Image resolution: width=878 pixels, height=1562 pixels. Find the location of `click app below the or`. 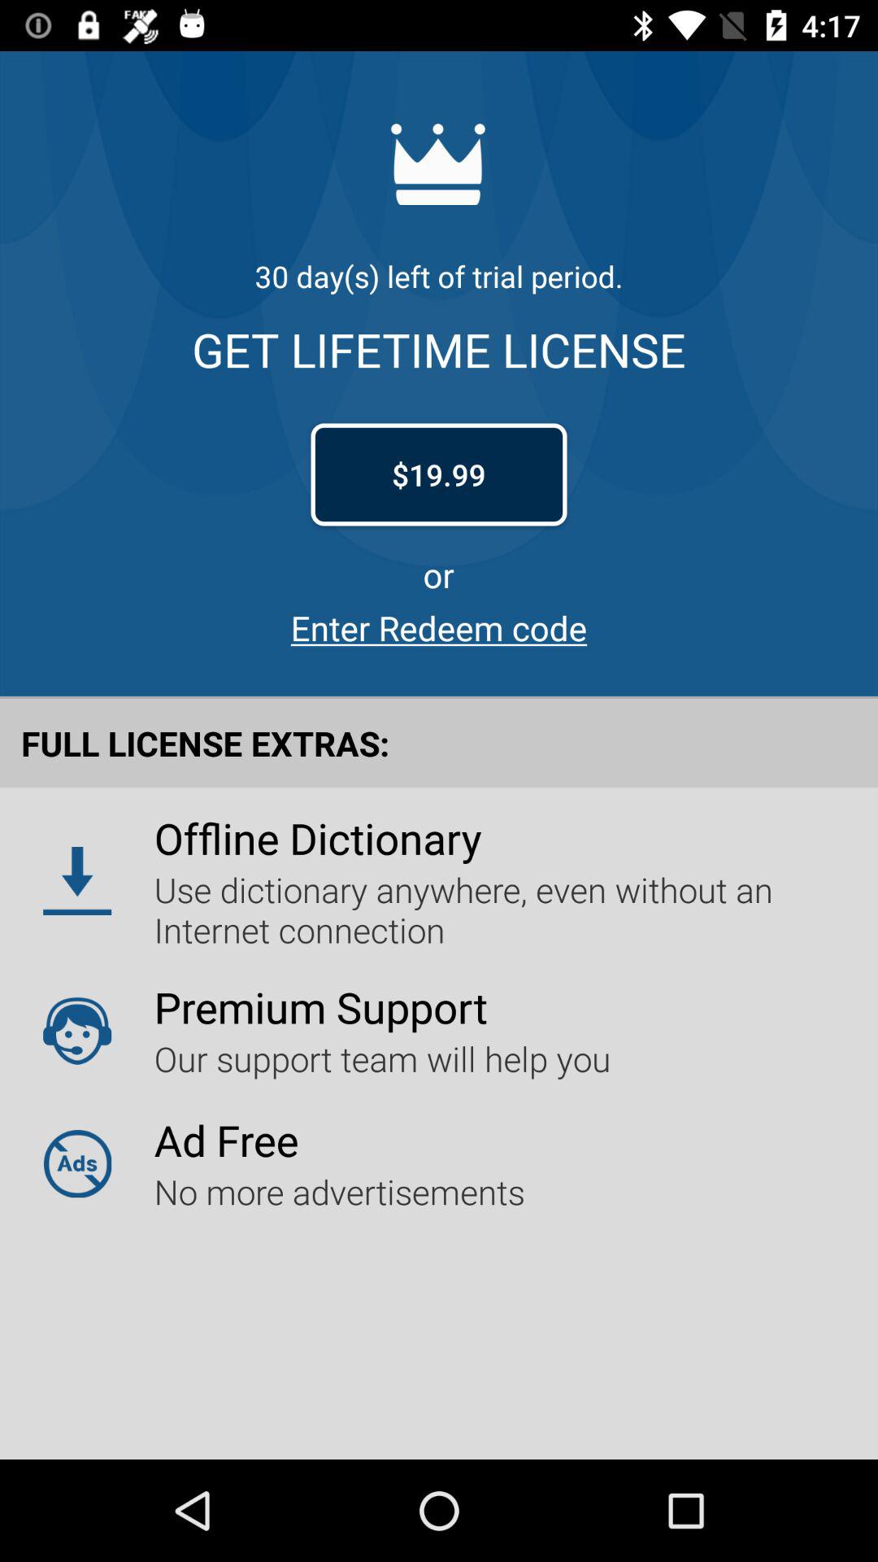

click app below the or is located at coordinates (439, 628).